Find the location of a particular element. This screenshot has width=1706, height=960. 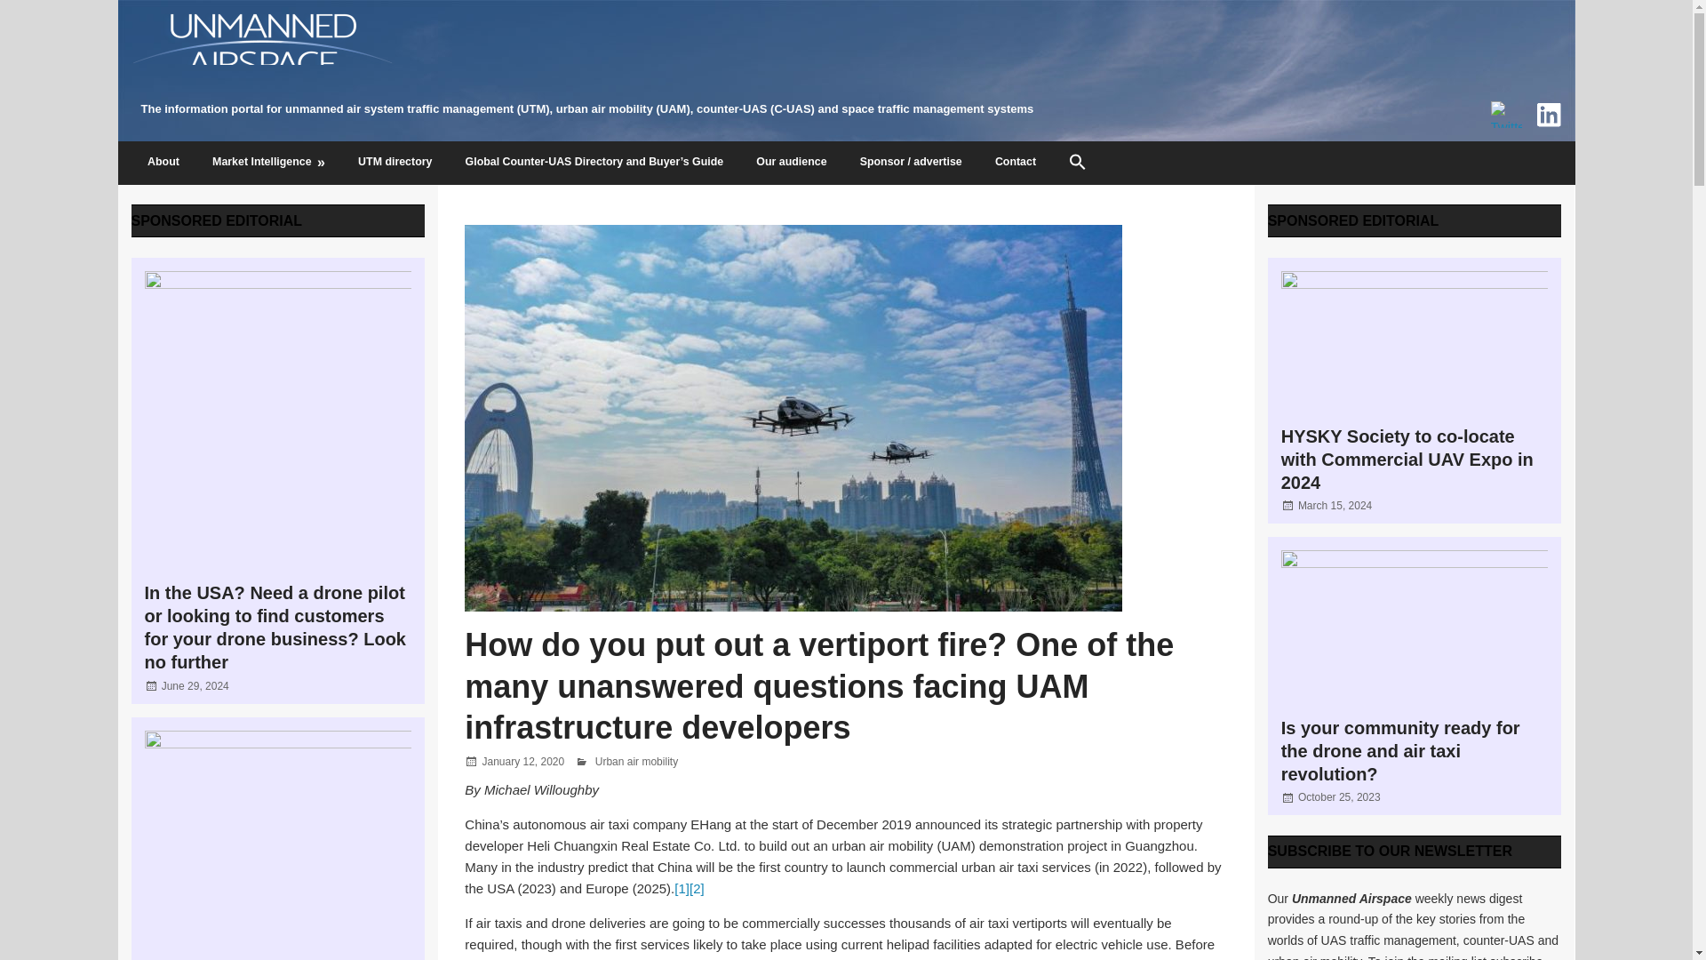

January 12, 2020 is located at coordinates (522, 761).